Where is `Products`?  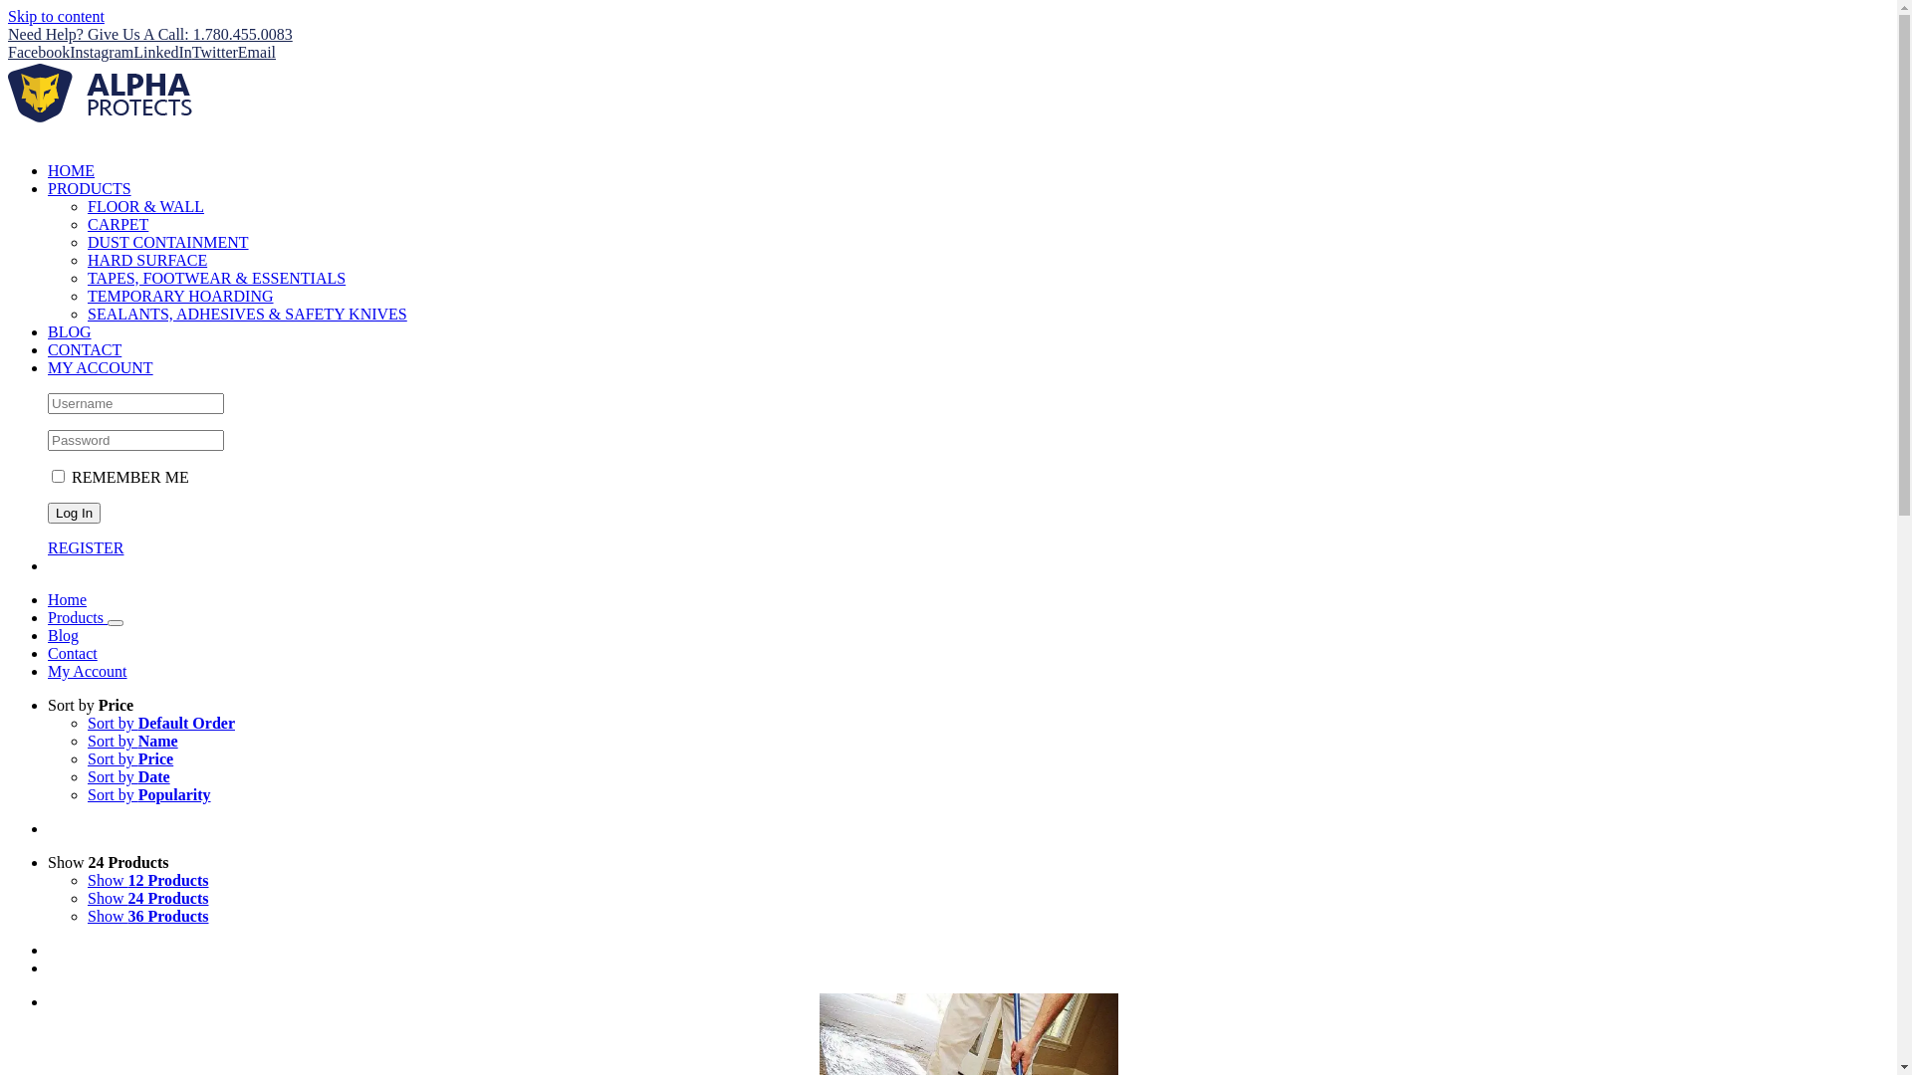 Products is located at coordinates (78, 617).